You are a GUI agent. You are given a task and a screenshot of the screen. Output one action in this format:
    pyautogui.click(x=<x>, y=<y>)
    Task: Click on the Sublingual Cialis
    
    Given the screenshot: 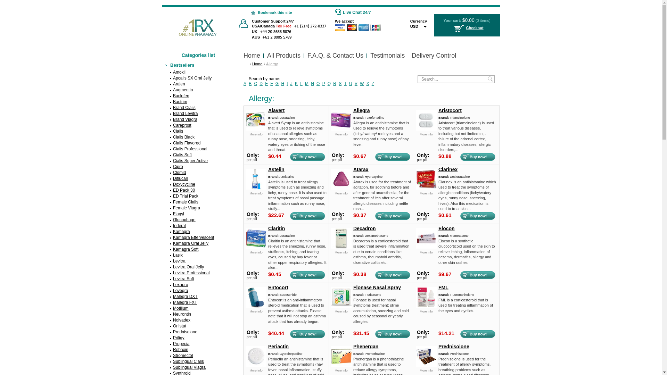 What is the action you would take?
    pyautogui.click(x=198, y=362)
    